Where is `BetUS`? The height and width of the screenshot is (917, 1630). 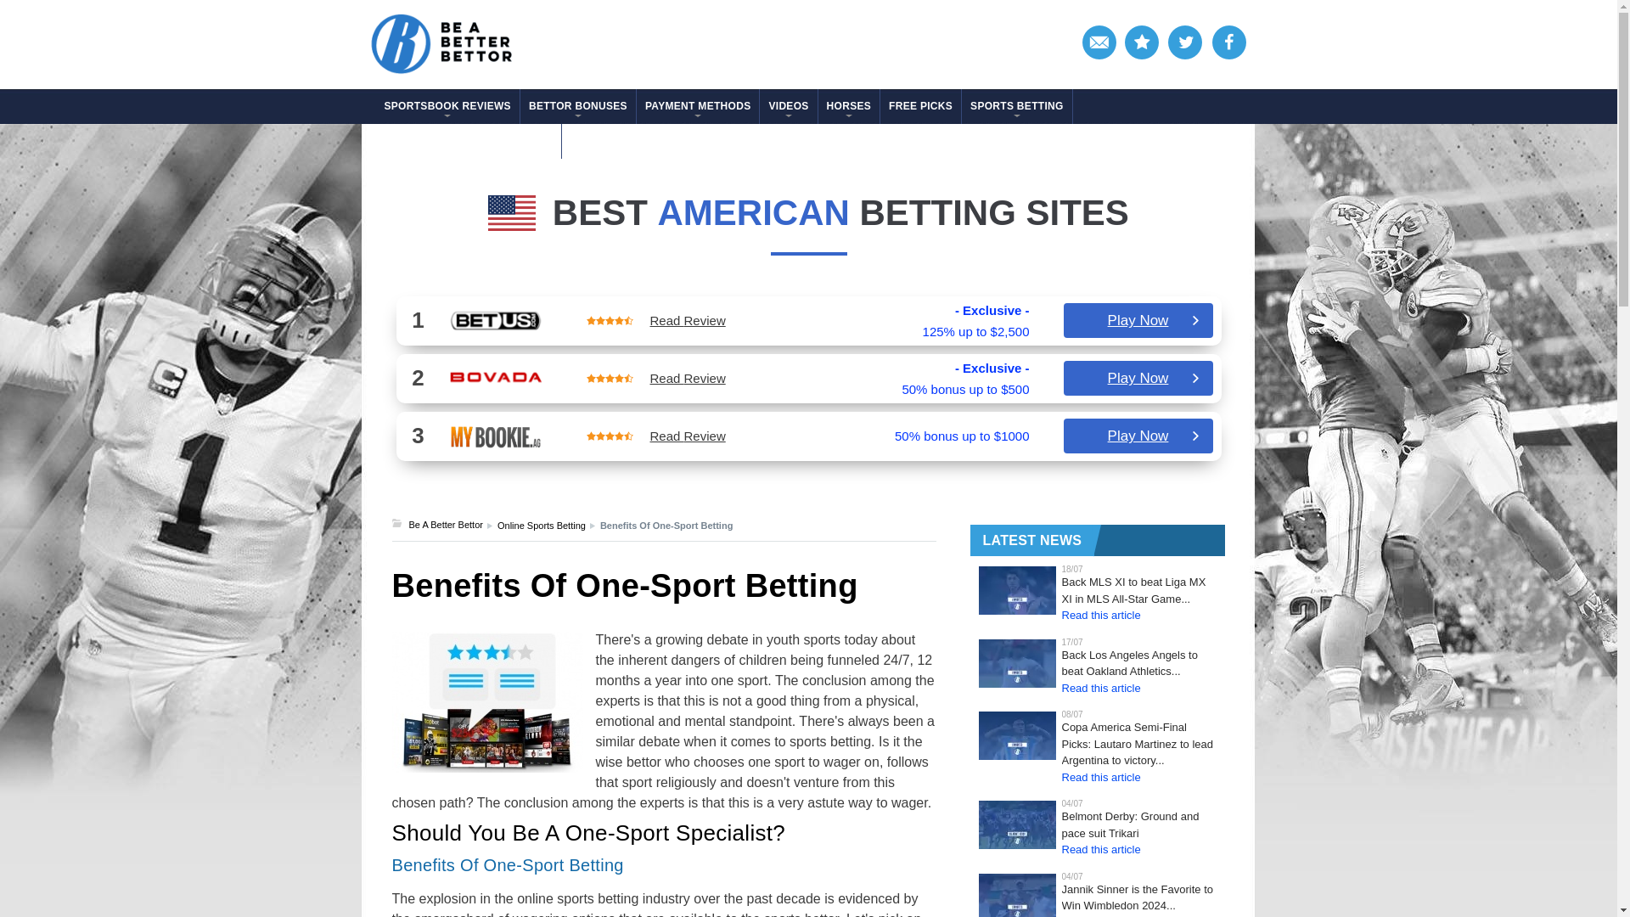
BetUS is located at coordinates (495, 321).